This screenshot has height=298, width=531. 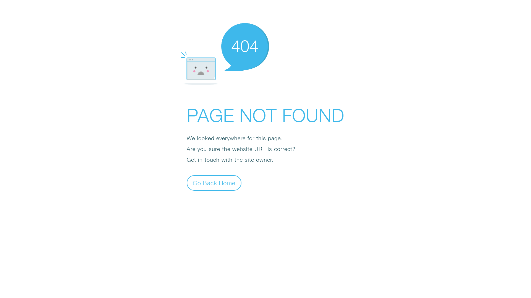 What do you see at coordinates (214, 183) in the screenshot?
I see `Go Back Home` at bounding box center [214, 183].